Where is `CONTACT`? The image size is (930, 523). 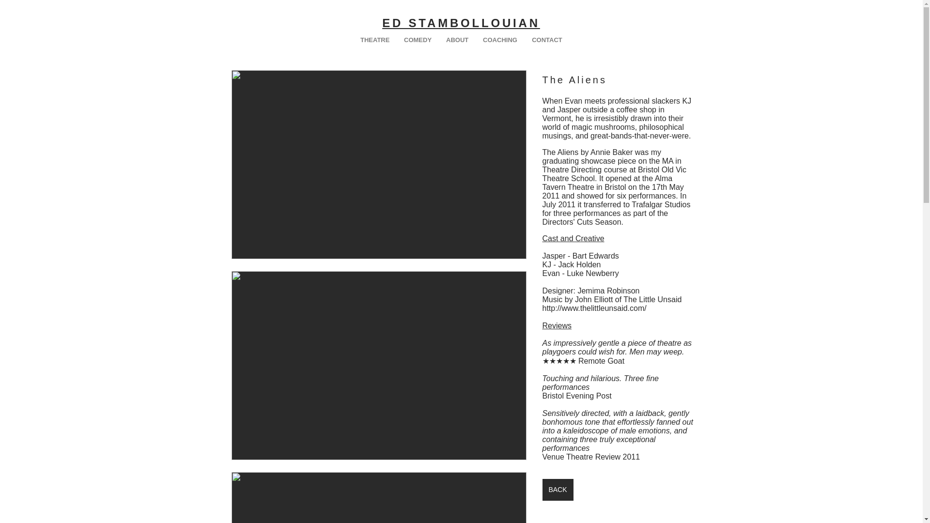
CONTACT is located at coordinates (546, 40).